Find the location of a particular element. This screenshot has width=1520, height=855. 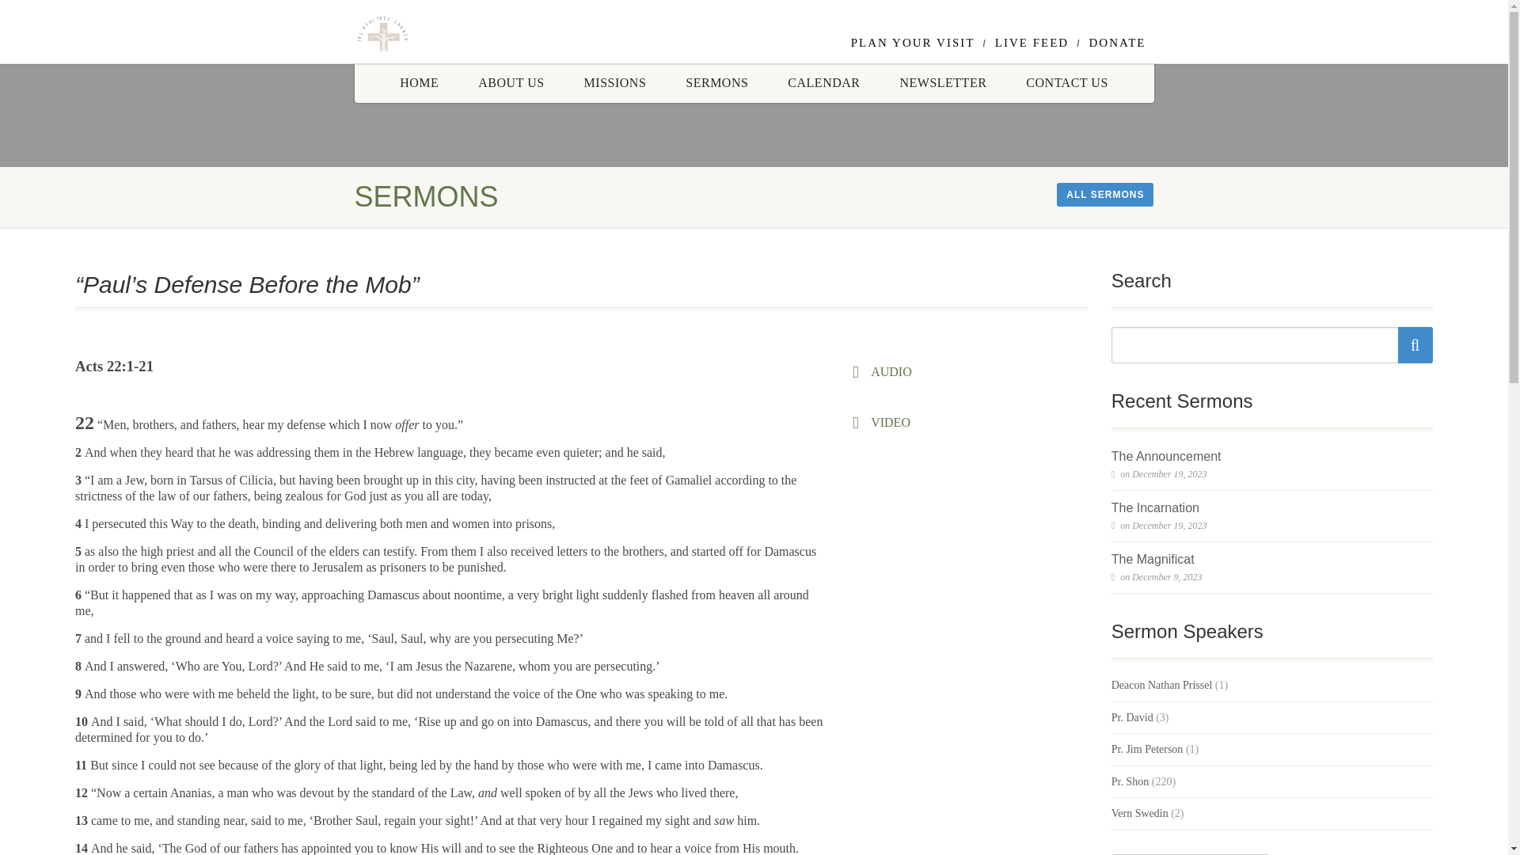

CONTACT US is located at coordinates (1067, 82).